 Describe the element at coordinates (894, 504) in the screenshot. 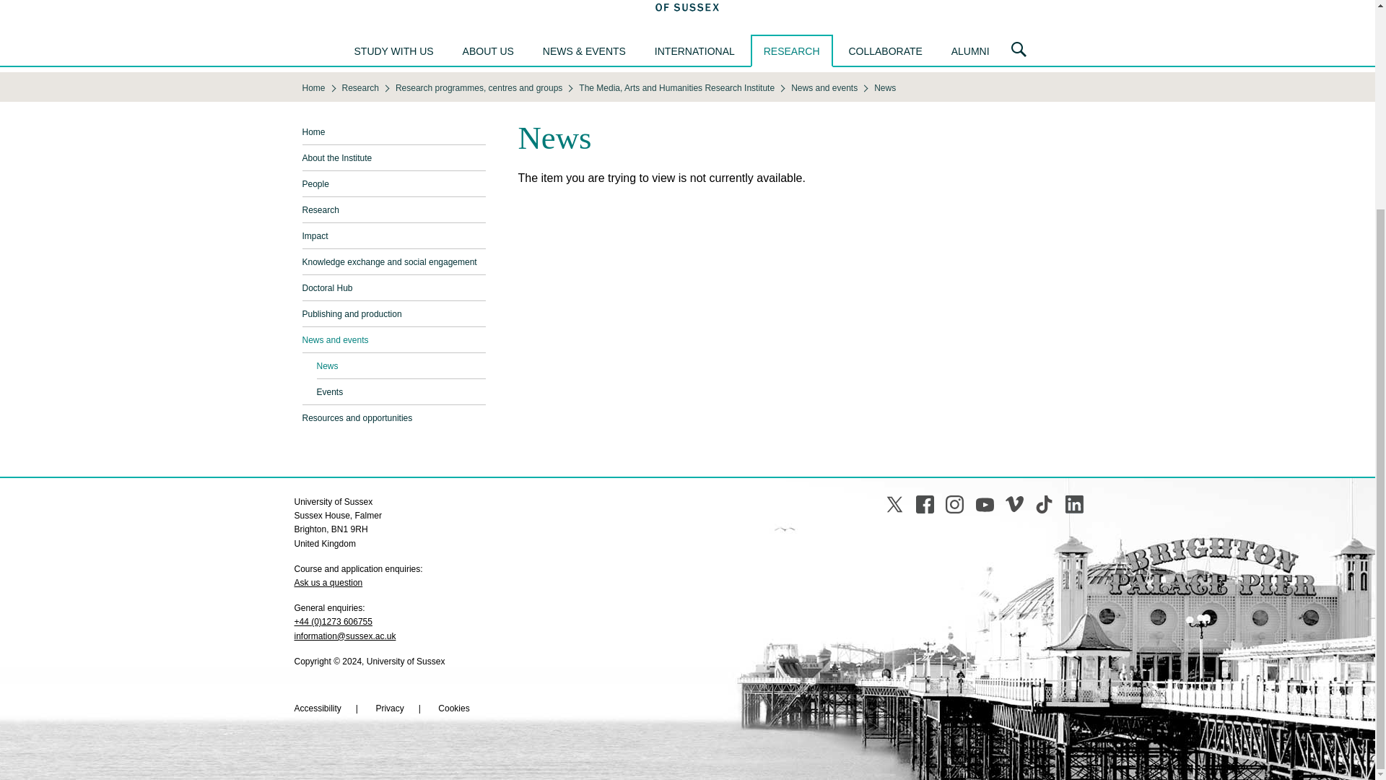

I see `Twitter` at that location.